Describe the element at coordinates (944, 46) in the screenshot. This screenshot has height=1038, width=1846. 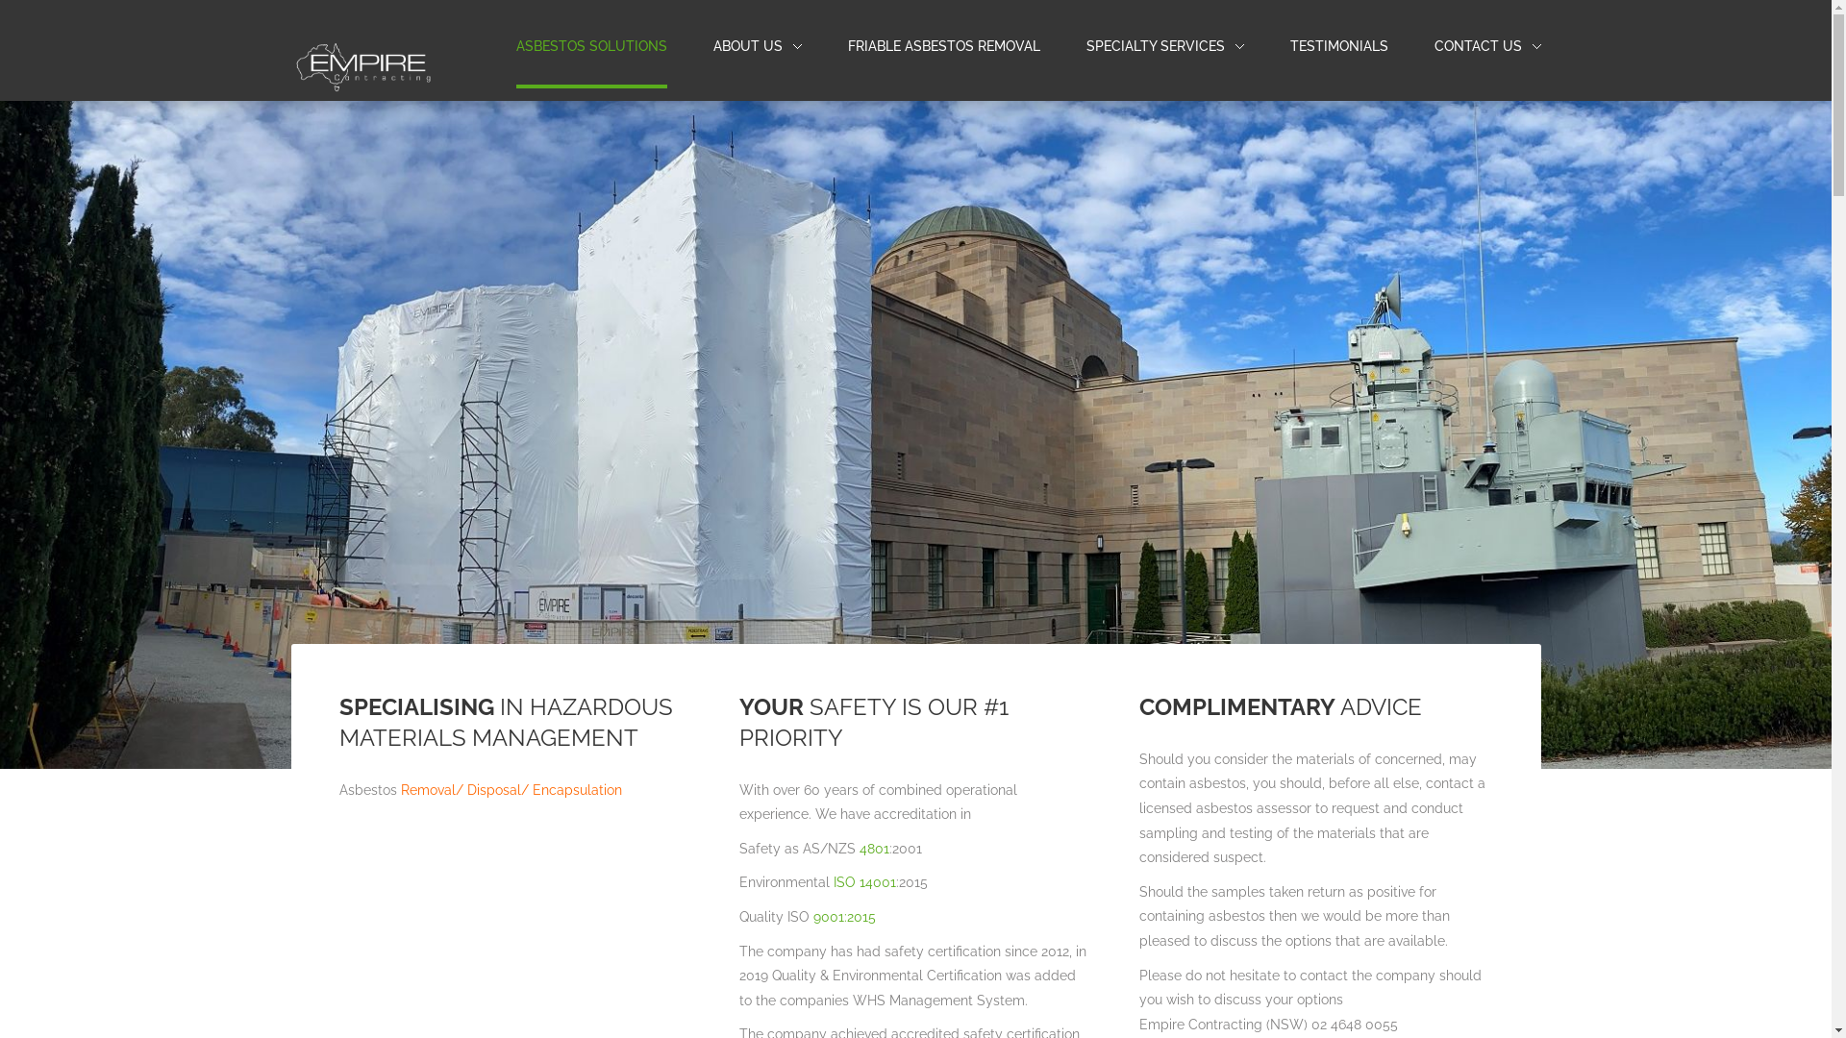
I see `FRIABLE ASBESTOS REMOVAL` at that location.